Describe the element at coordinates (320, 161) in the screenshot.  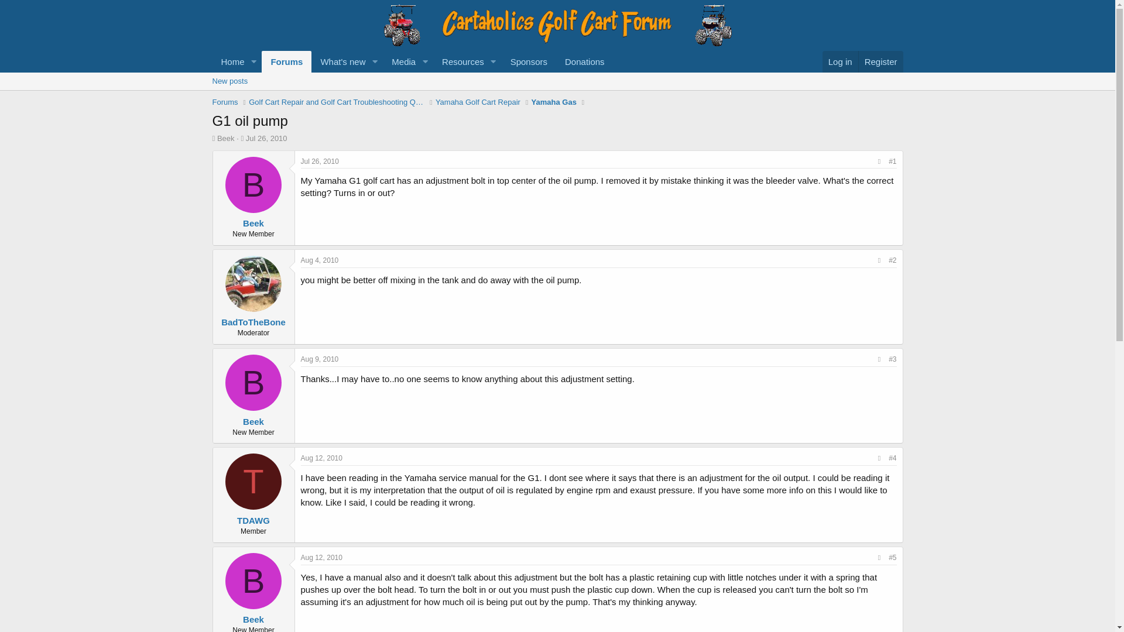
I see `Jul 26, 2010 at 2:02 PM` at that location.